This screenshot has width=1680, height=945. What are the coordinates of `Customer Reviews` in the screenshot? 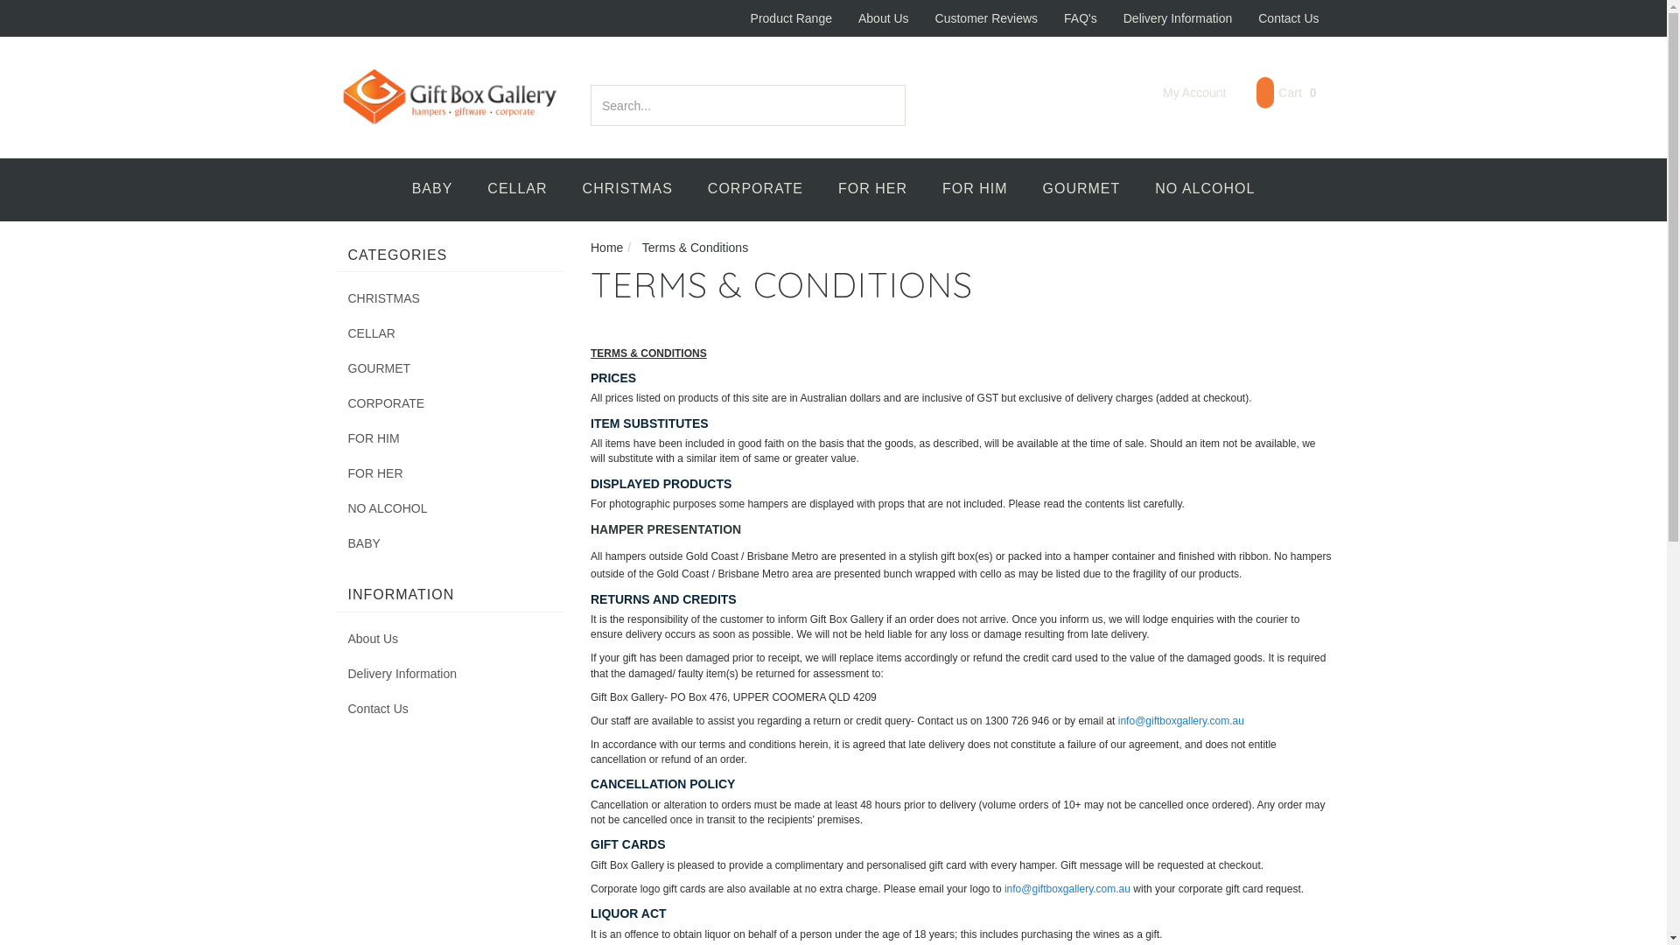 It's located at (987, 18).